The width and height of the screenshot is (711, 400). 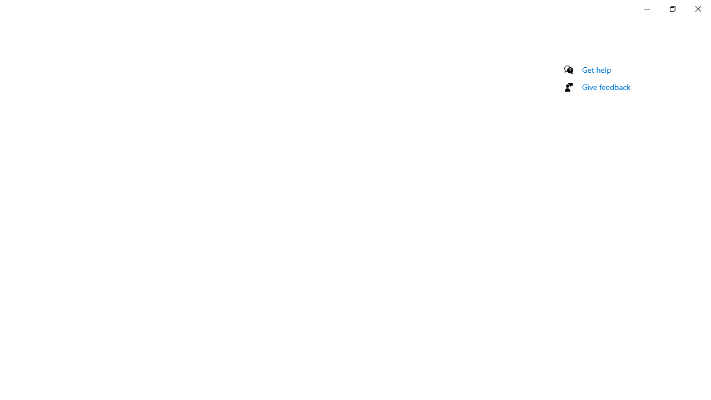 What do you see at coordinates (672, 9) in the screenshot?
I see `Restore Settings` at bounding box center [672, 9].